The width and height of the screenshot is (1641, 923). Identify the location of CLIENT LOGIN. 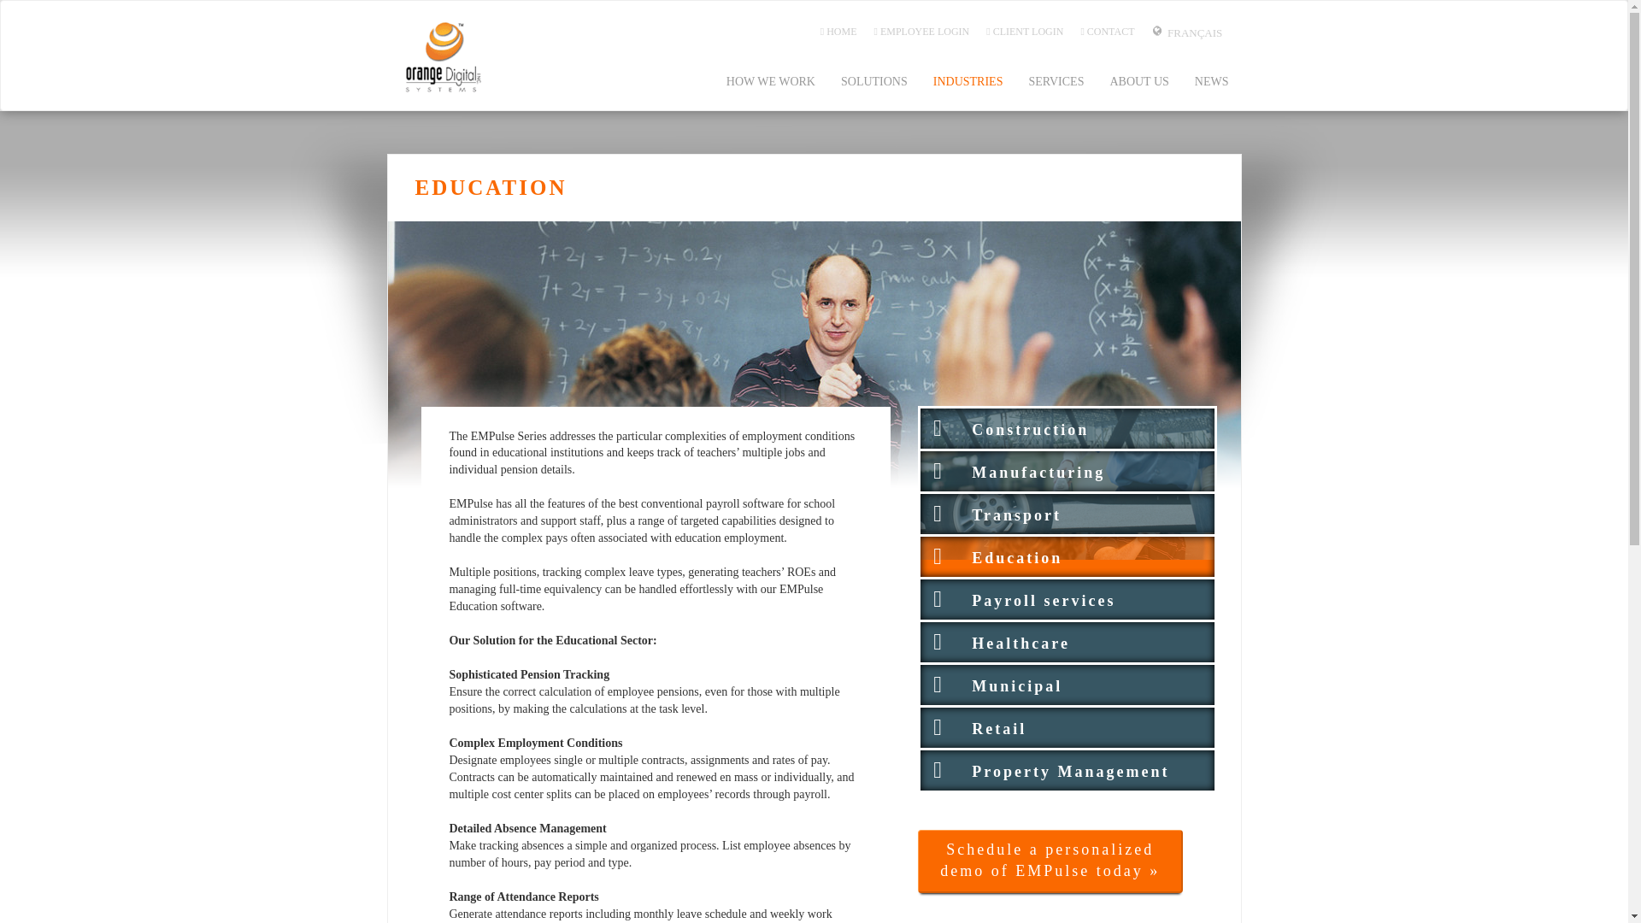
(1024, 31).